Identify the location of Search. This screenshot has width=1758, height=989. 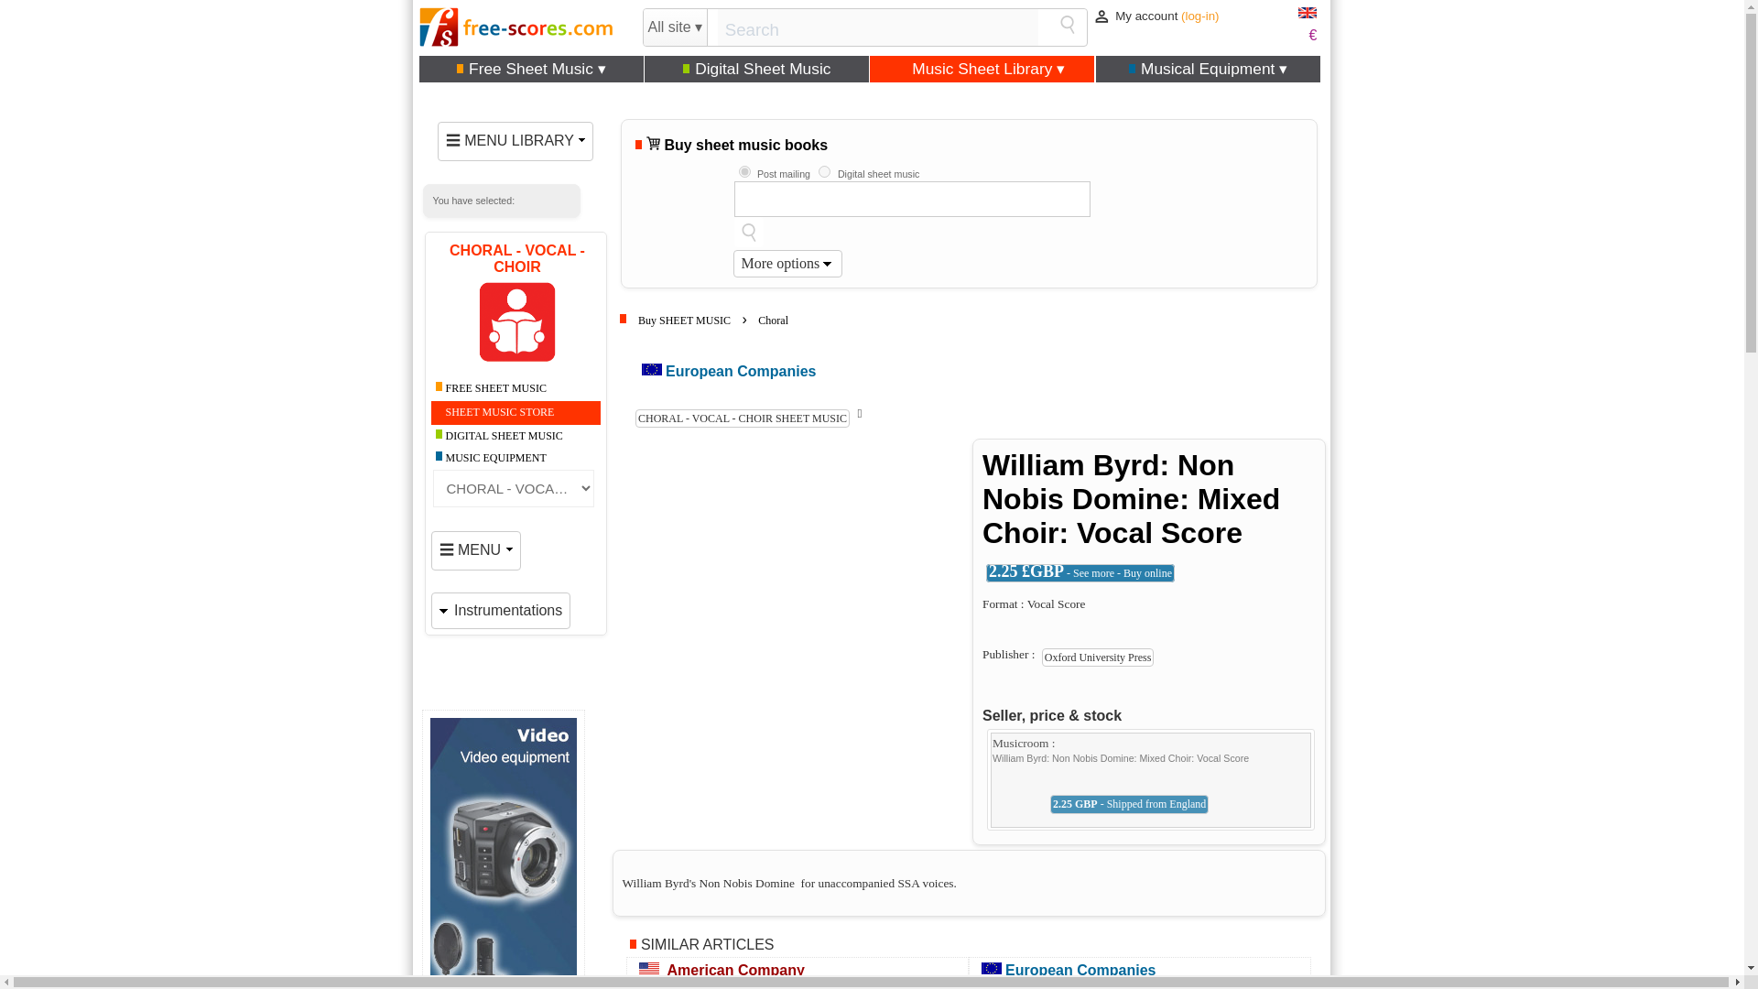
(749, 232).